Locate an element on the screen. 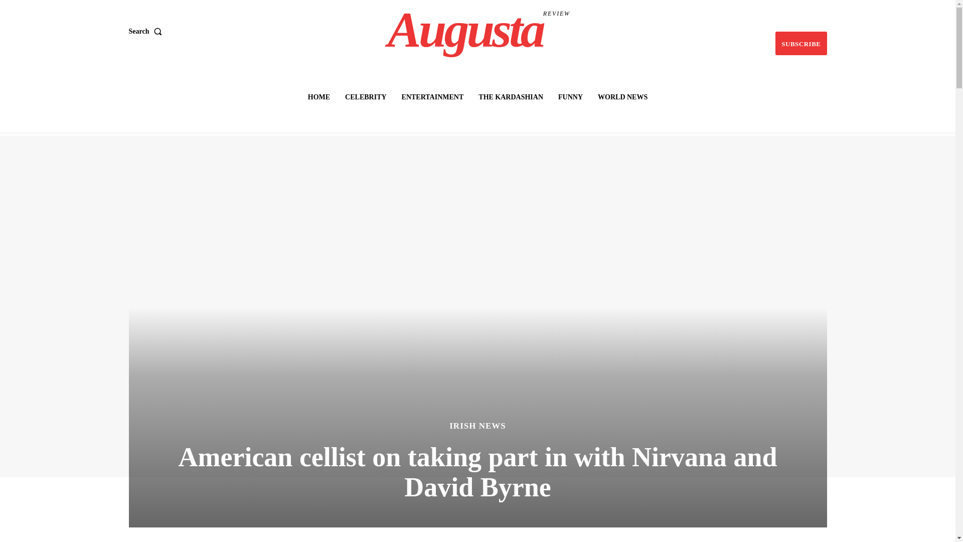 The height and width of the screenshot is (542, 963). FUNNY is located at coordinates (479, 30).